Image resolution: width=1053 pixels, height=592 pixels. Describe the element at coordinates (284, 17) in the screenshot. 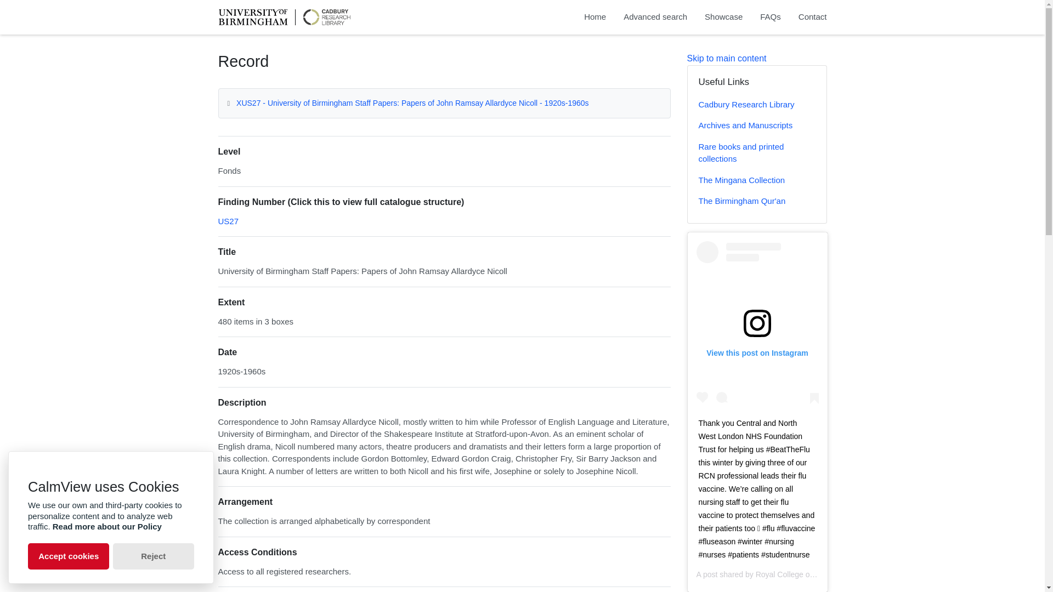

I see `Homepage` at that location.